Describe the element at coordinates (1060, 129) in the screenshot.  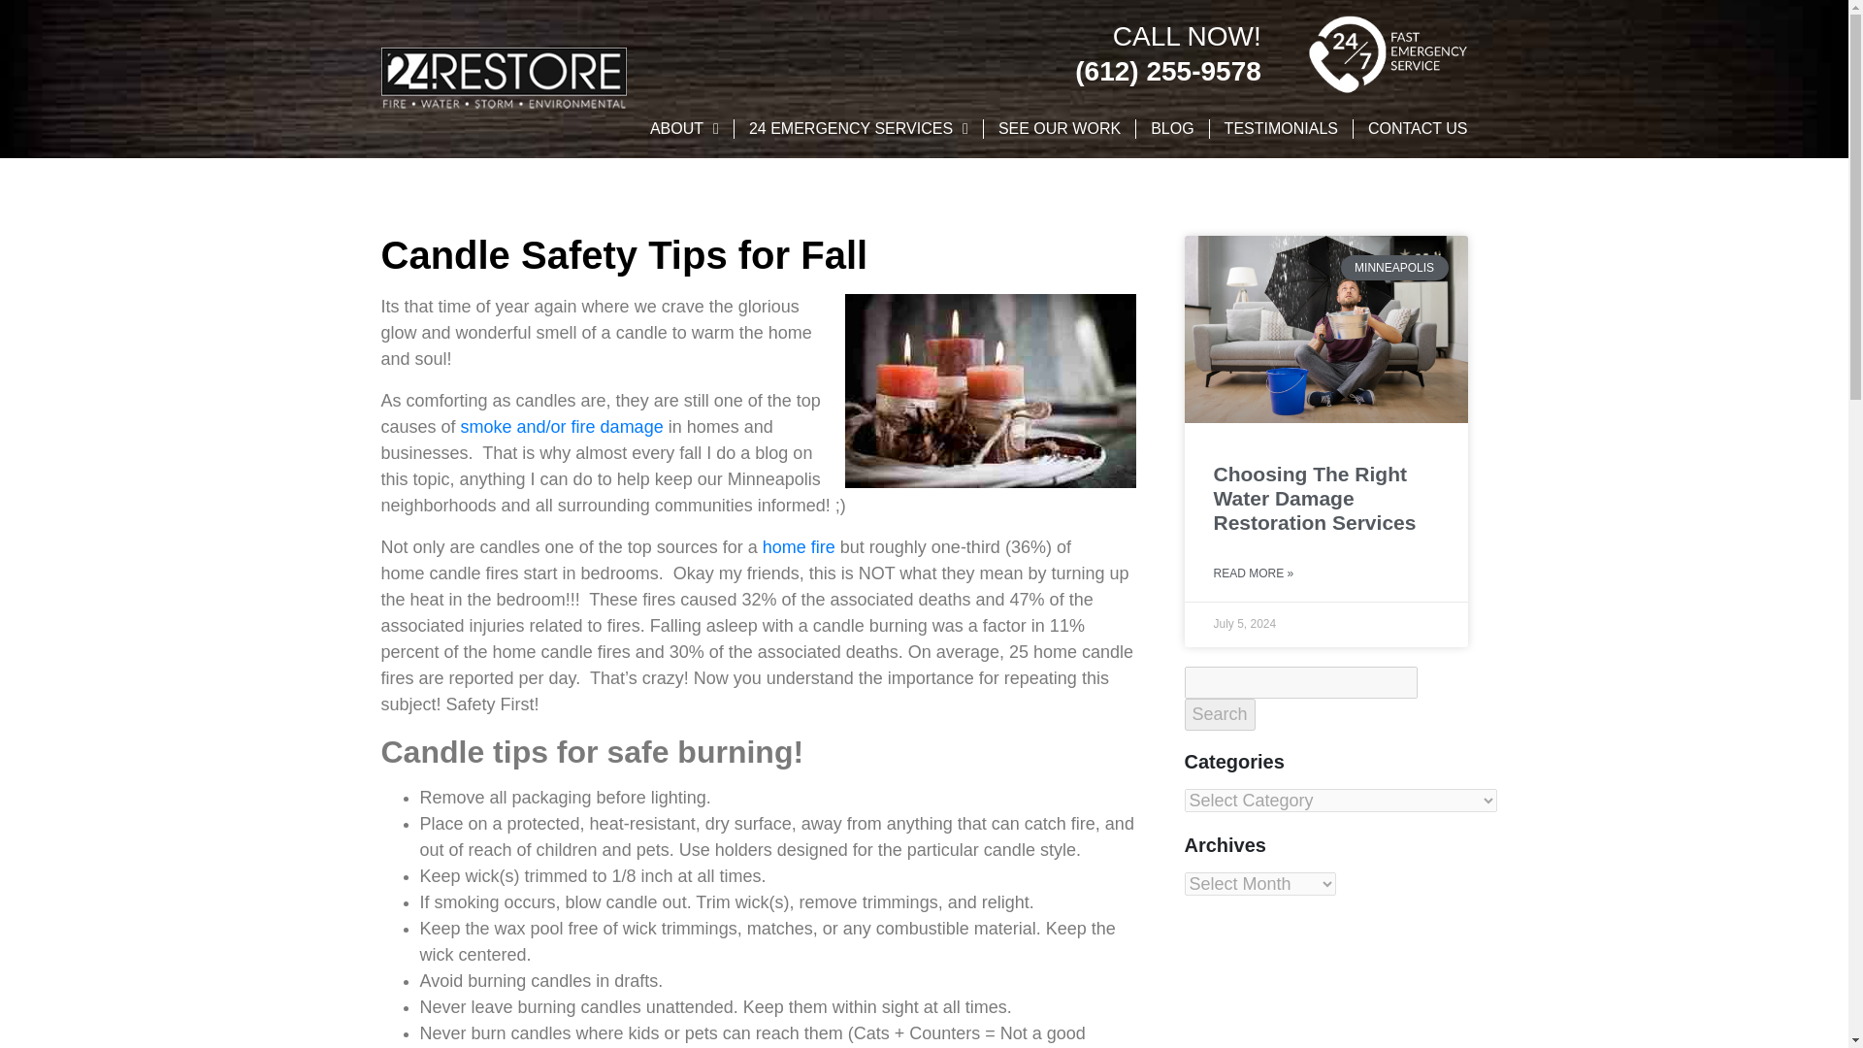
I see `SEE OUR WORK` at that location.